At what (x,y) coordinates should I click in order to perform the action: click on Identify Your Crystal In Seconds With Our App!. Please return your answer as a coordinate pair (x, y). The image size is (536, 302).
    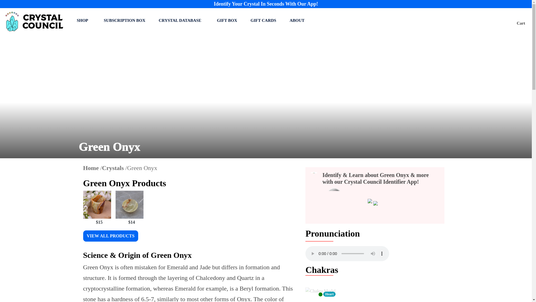
    Looking at the image, I should click on (266, 4).